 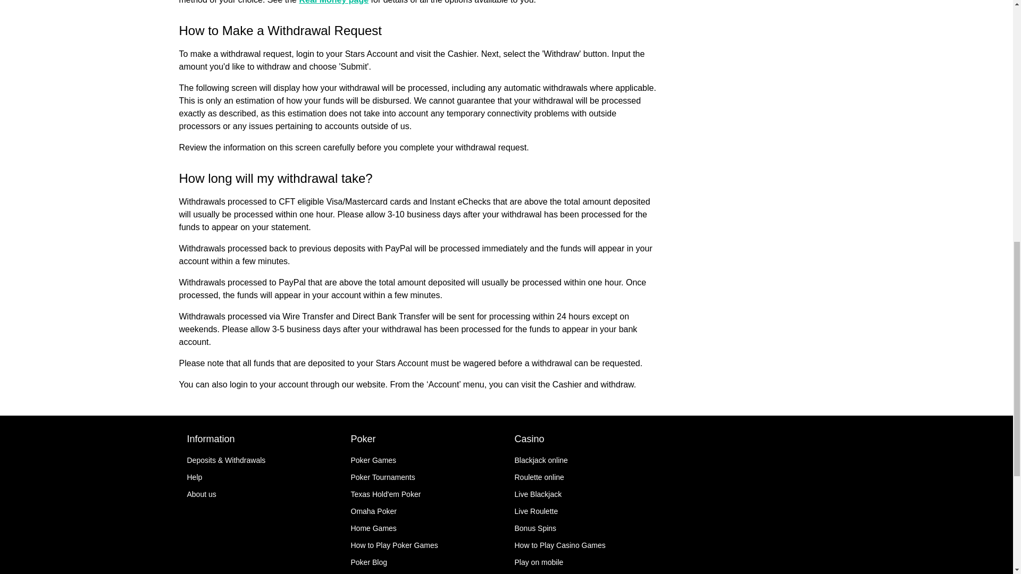 I want to click on Help, so click(x=195, y=477).